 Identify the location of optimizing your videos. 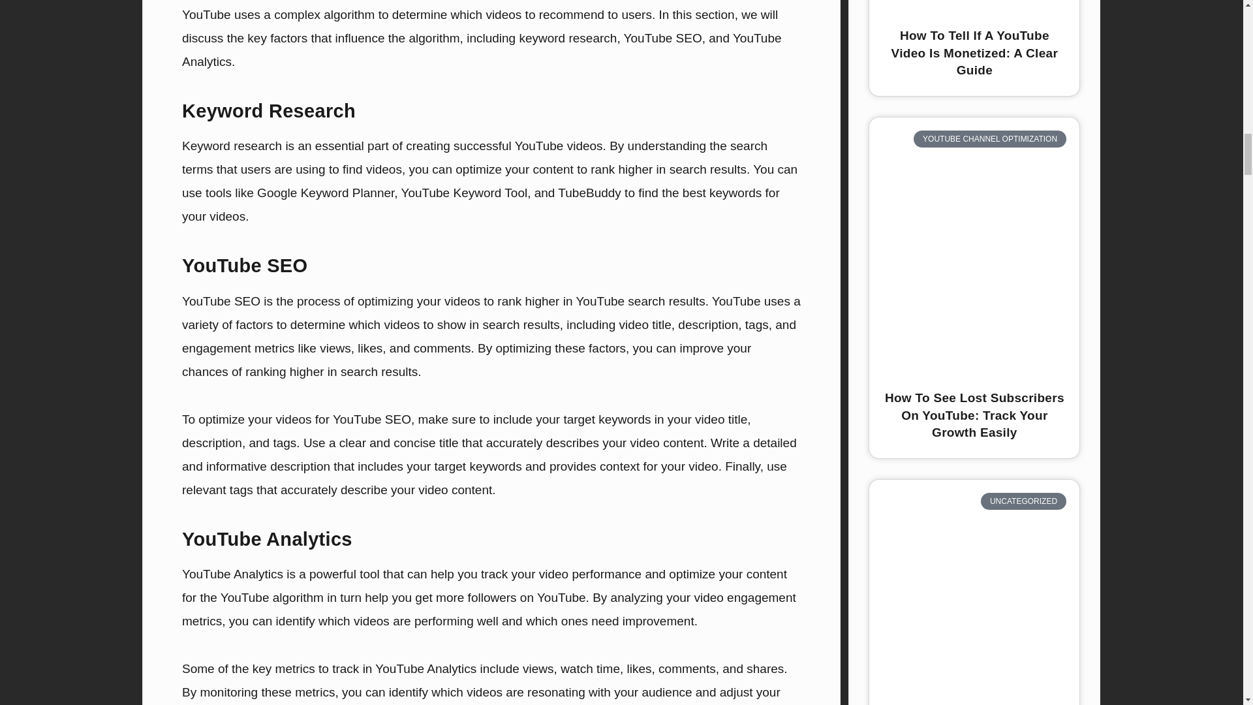
(418, 301).